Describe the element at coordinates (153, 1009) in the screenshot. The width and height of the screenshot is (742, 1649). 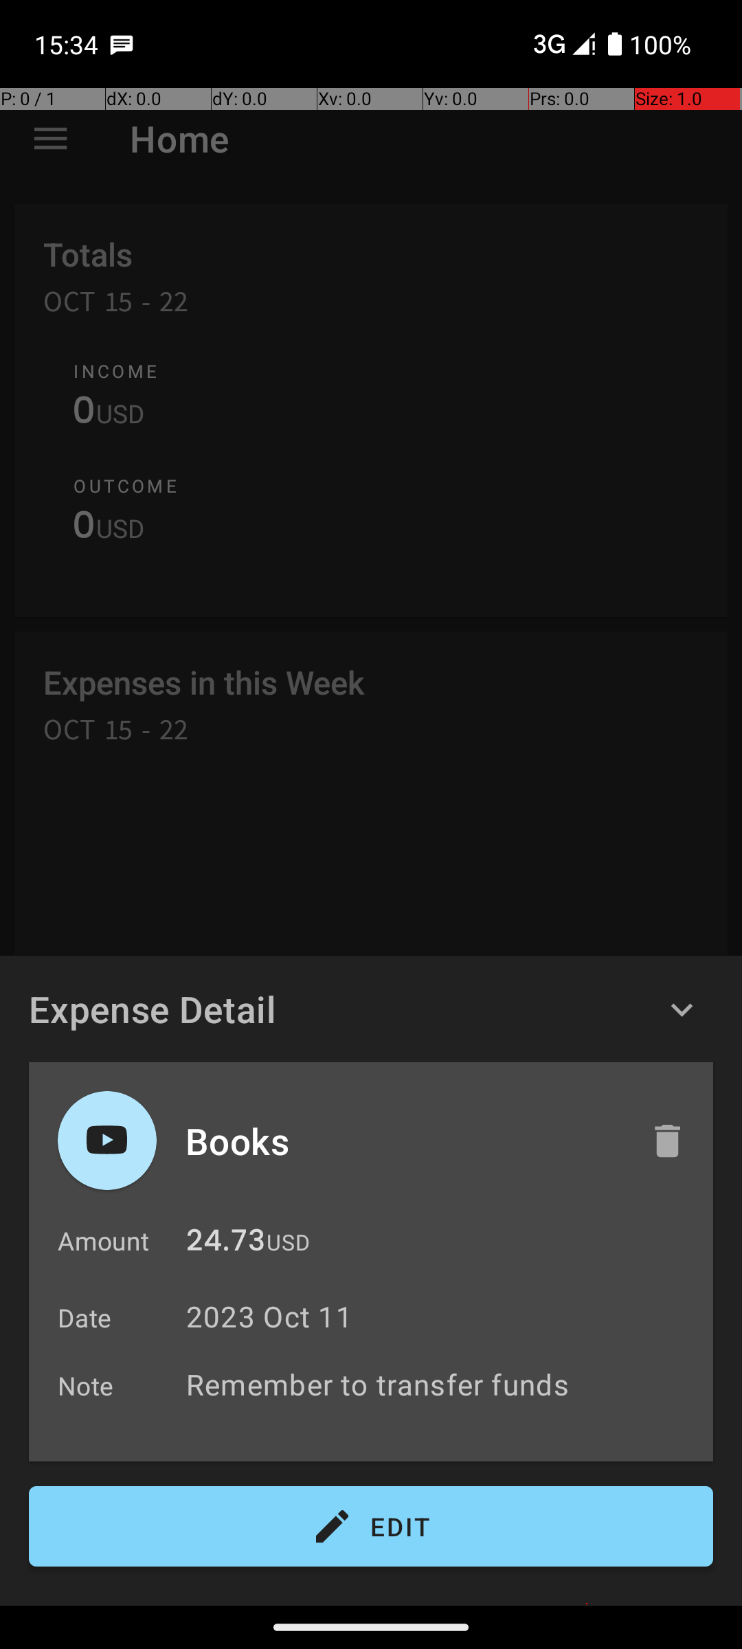
I see `Expense Detail` at that location.